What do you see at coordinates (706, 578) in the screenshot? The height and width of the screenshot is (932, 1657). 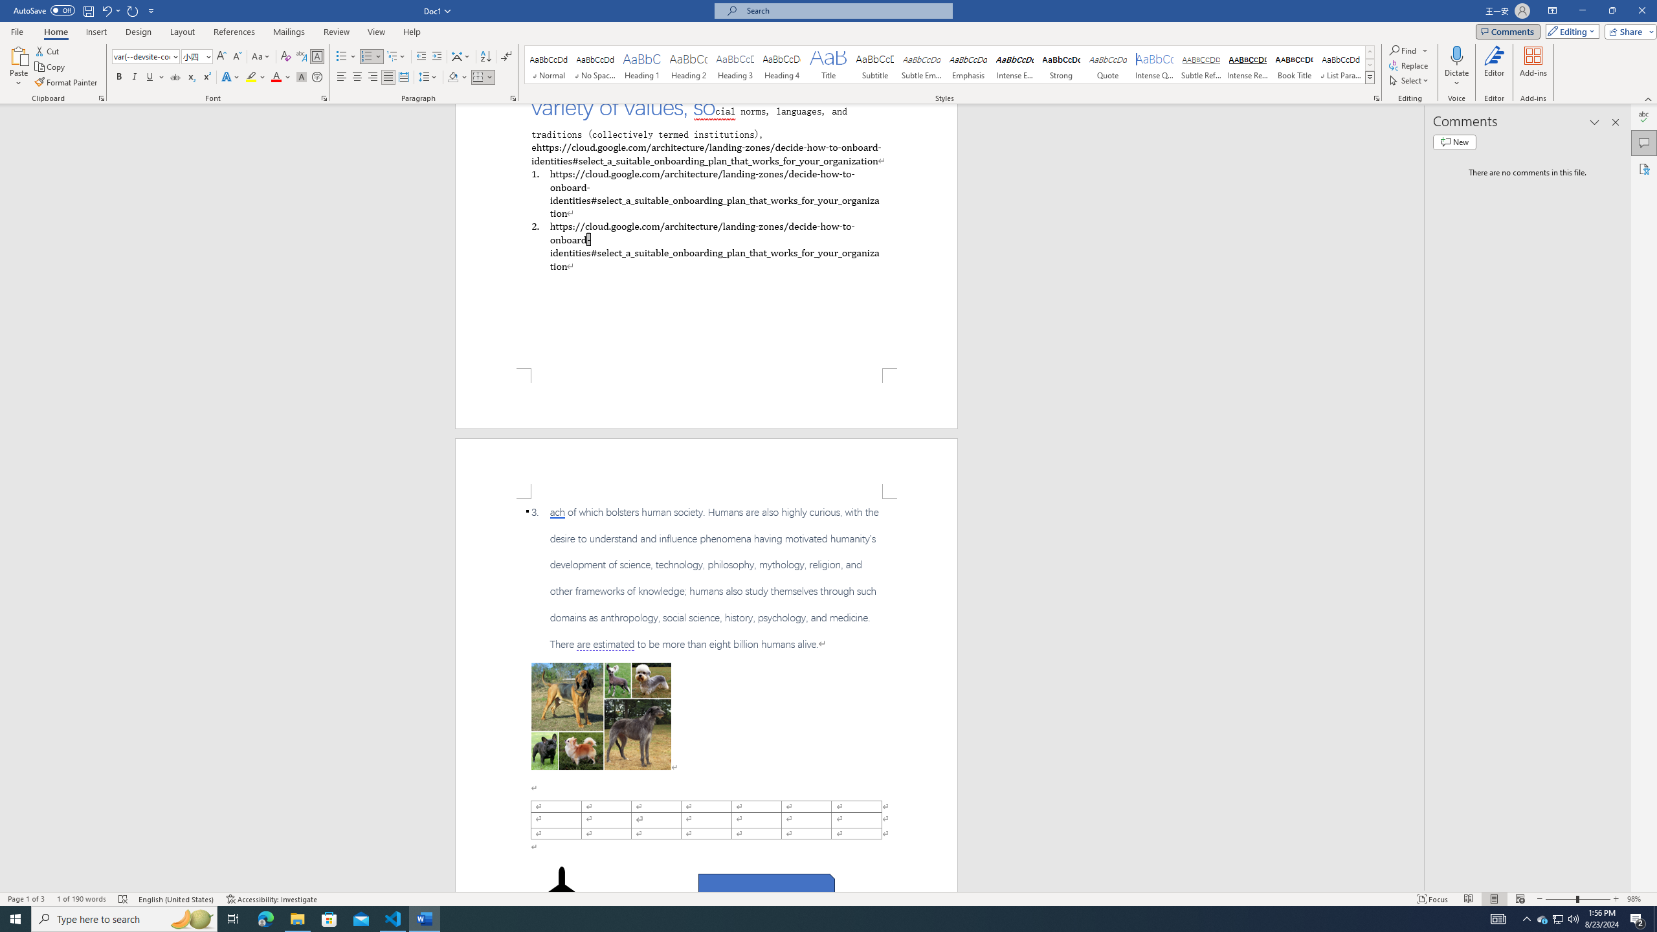 I see `3.` at bounding box center [706, 578].